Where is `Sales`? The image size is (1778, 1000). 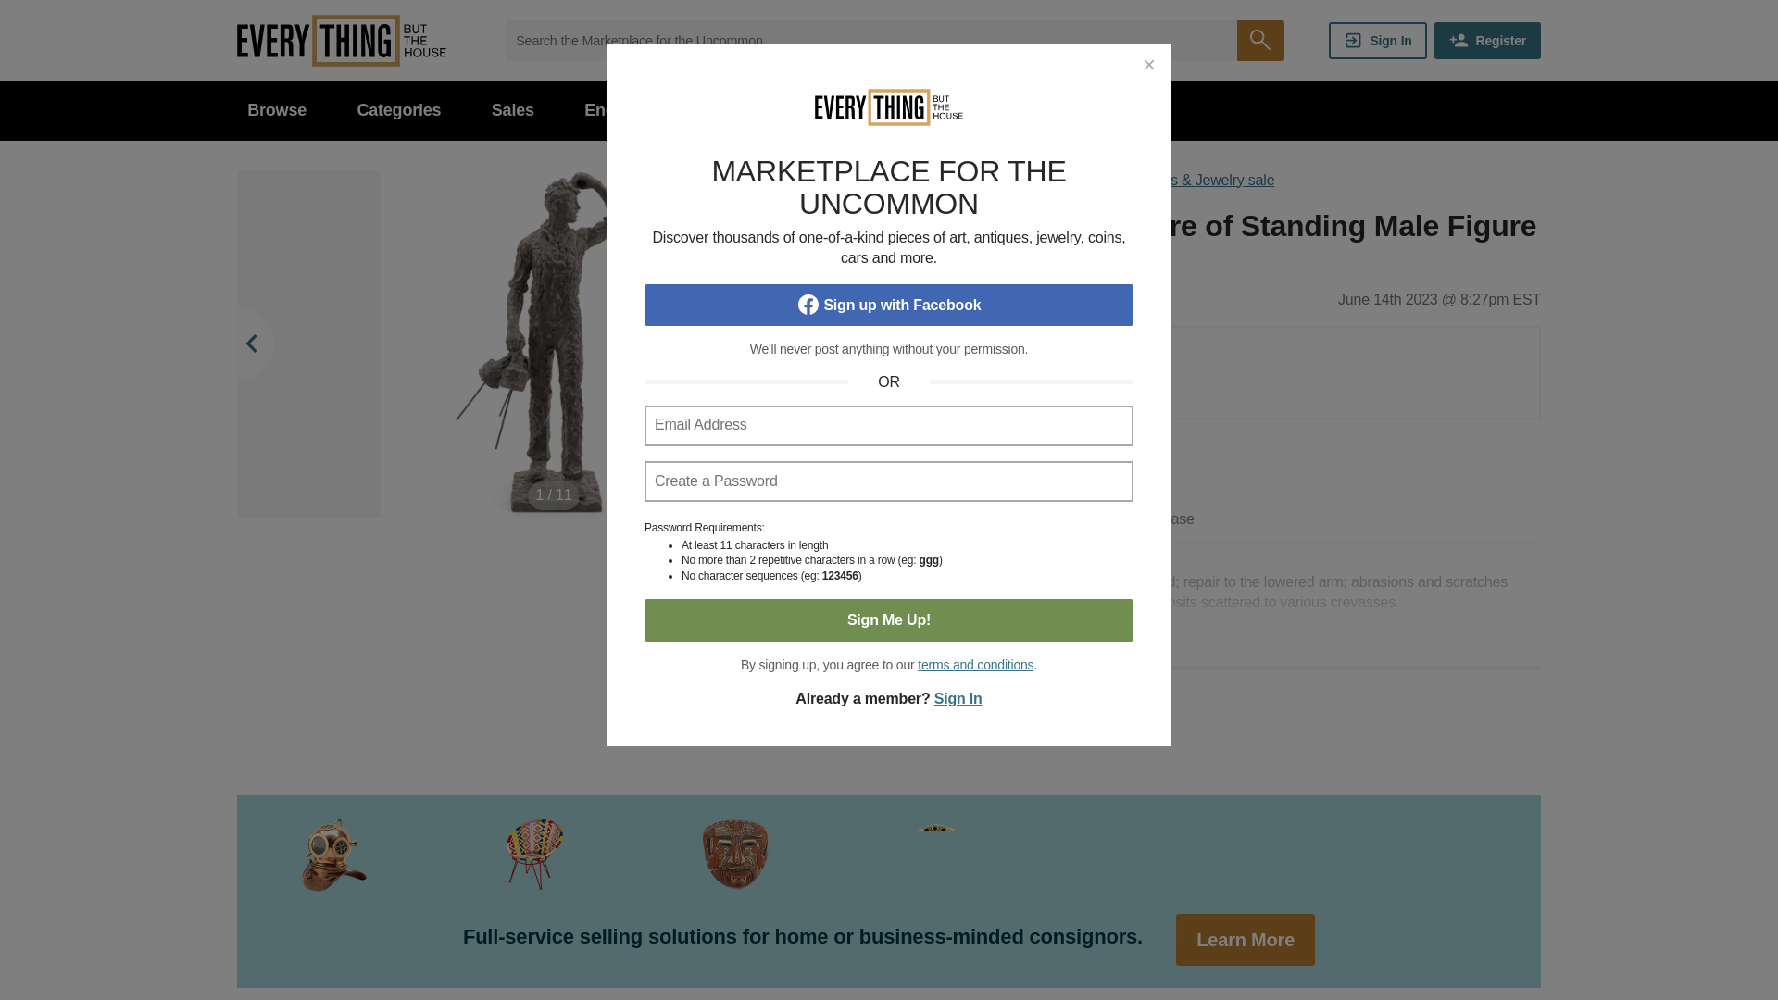
Sales is located at coordinates (513, 111).